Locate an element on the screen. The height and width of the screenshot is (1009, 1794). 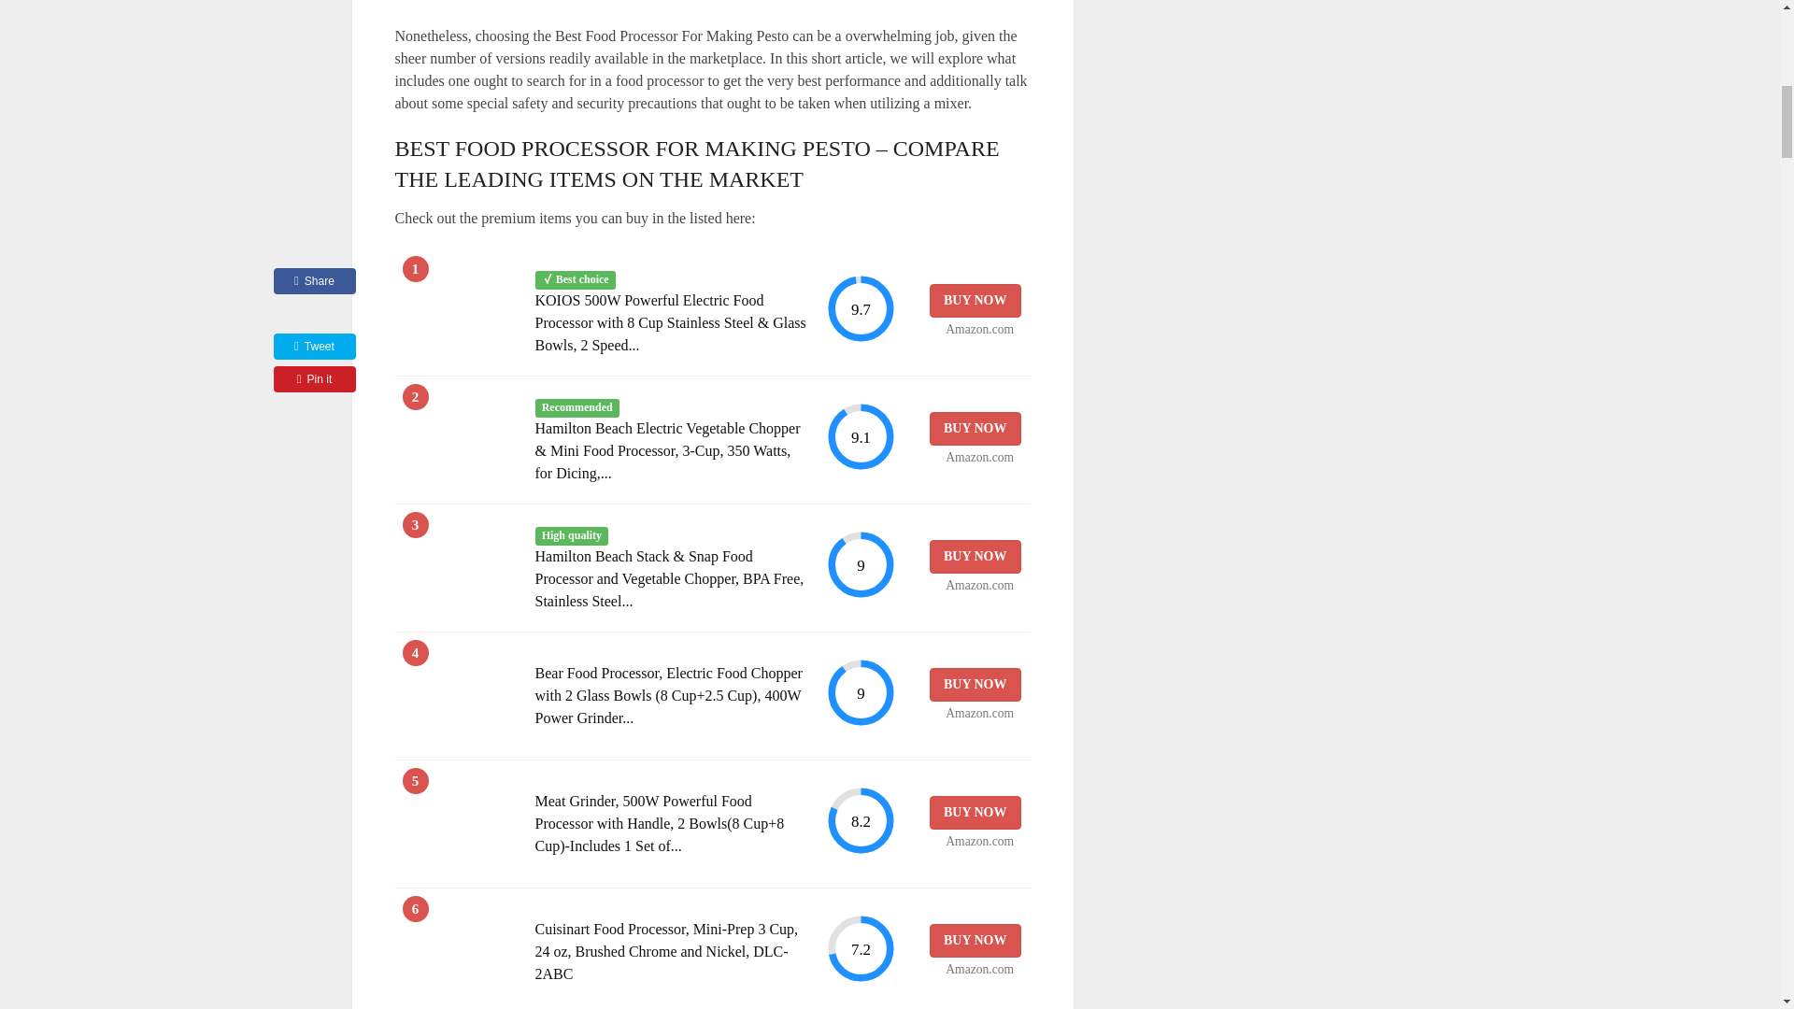
9.7 is located at coordinates (860, 308).